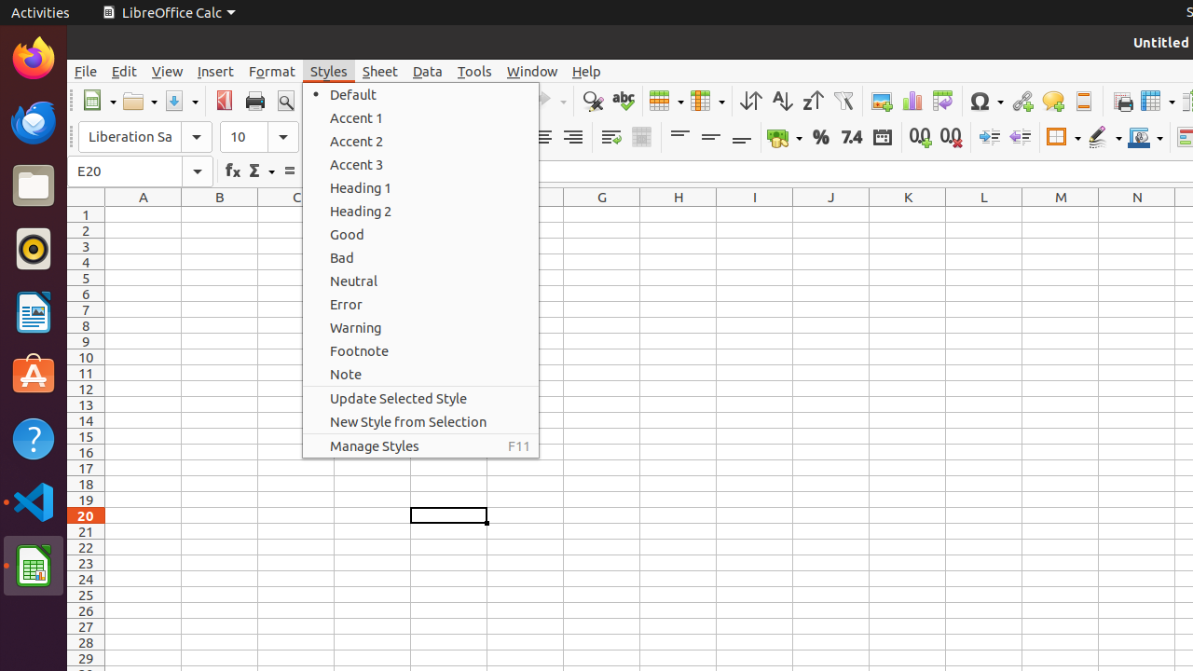  What do you see at coordinates (255, 101) in the screenshot?
I see `Print` at bounding box center [255, 101].